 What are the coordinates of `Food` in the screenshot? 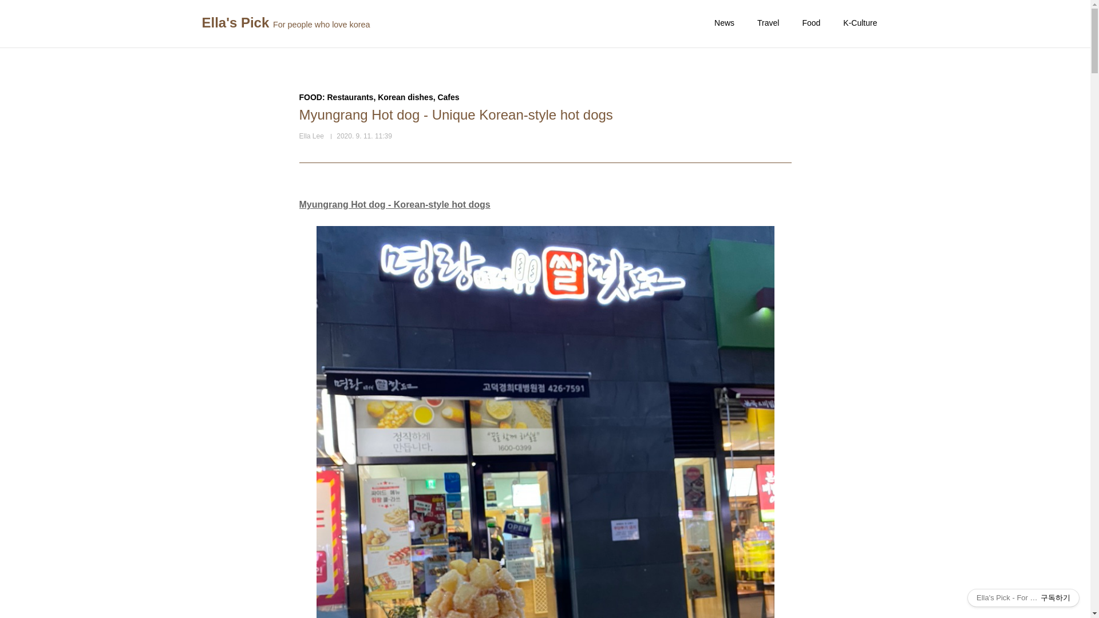 It's located at (811, 23).